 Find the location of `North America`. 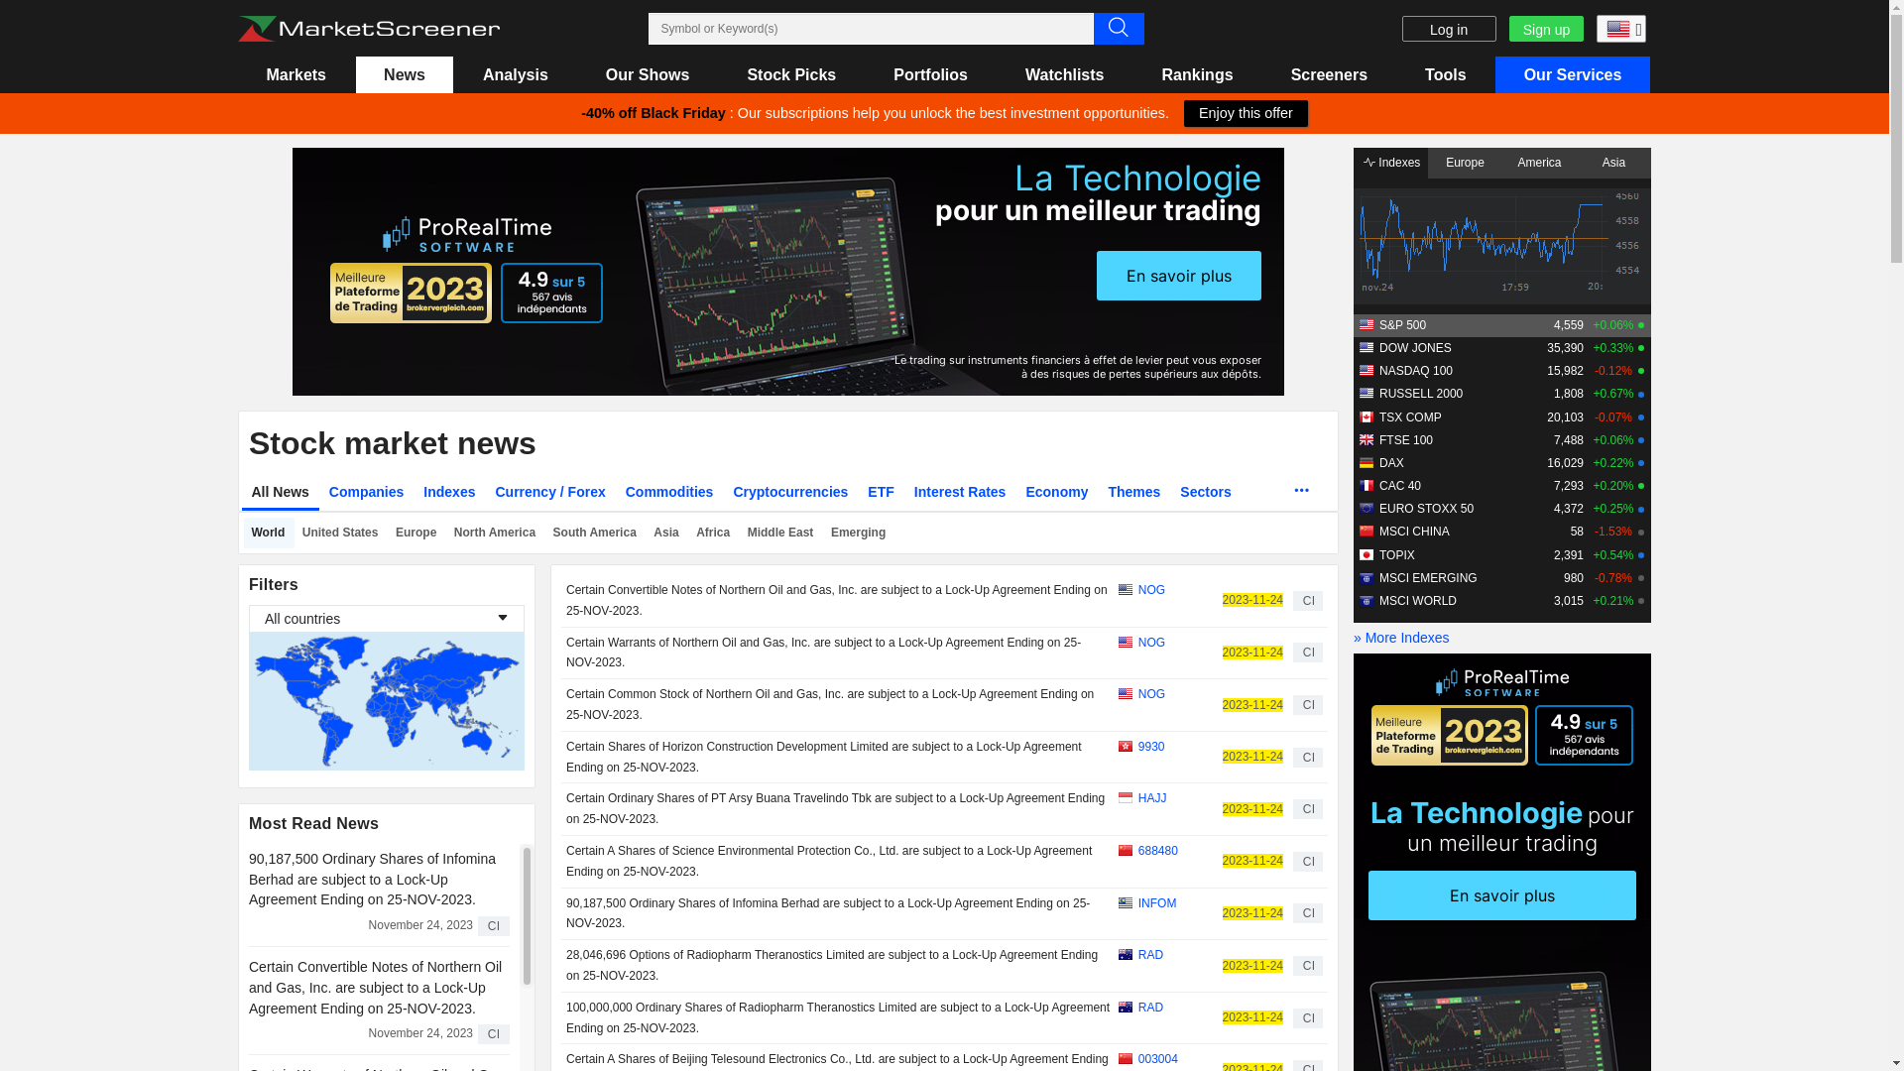

North America is located at coordinates (496, 534).